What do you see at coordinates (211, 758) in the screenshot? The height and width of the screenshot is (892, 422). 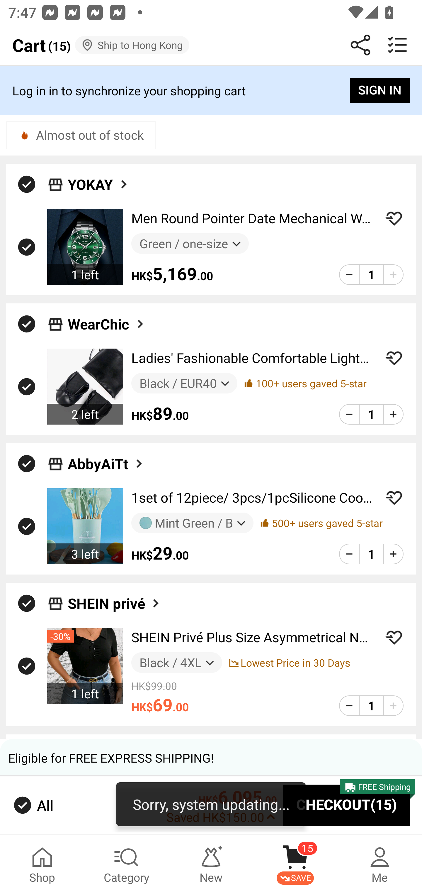 I see `Eligible for FREE EXPRESS SHIPPING!` at bounding box center [211, 758].